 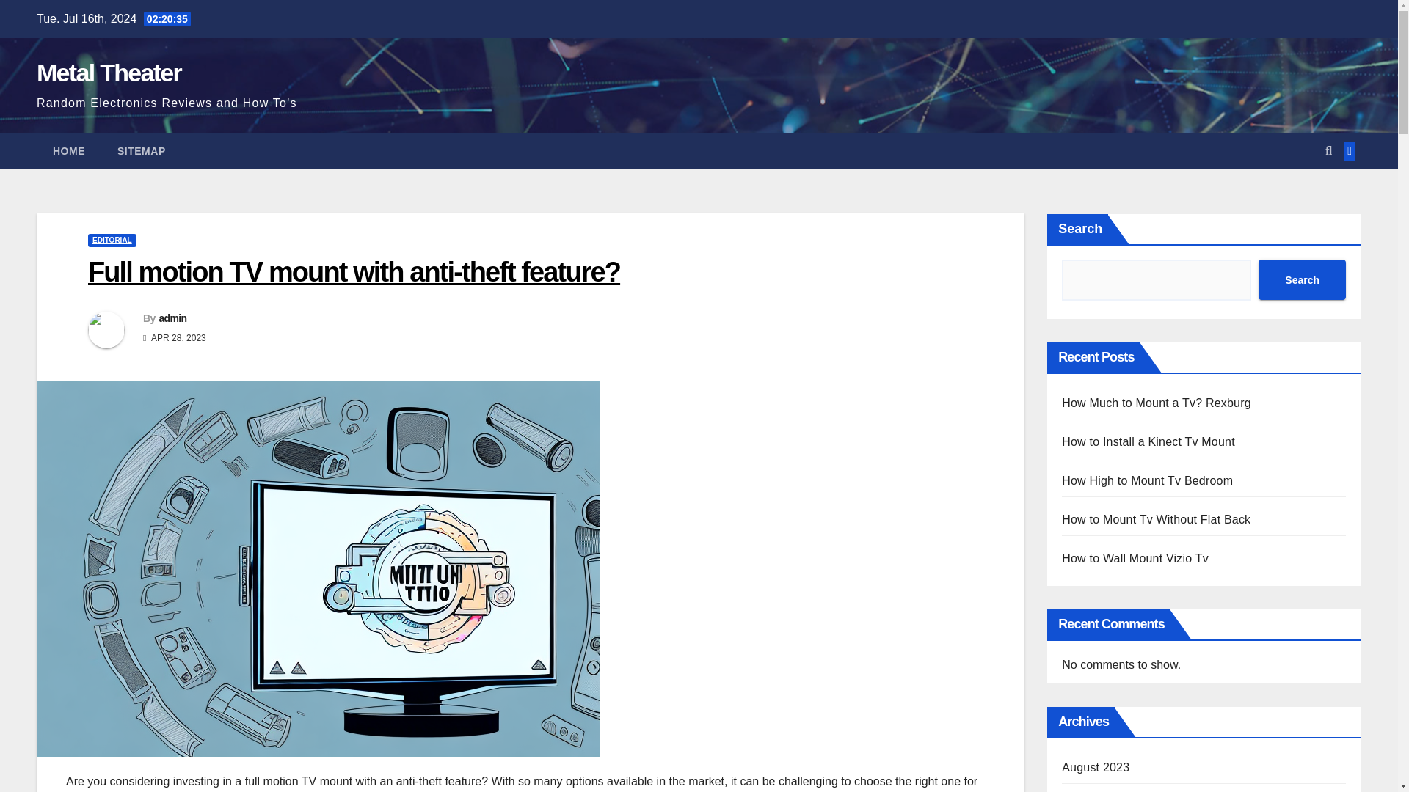 I want to click on SITEMAP, so click(x=141, y=151).